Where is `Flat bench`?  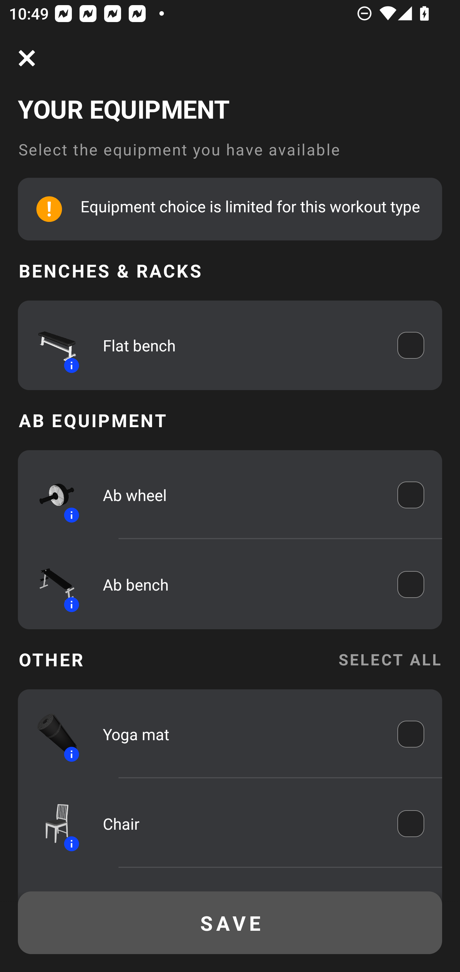
Flat bench is located at coordinates (241, 345).